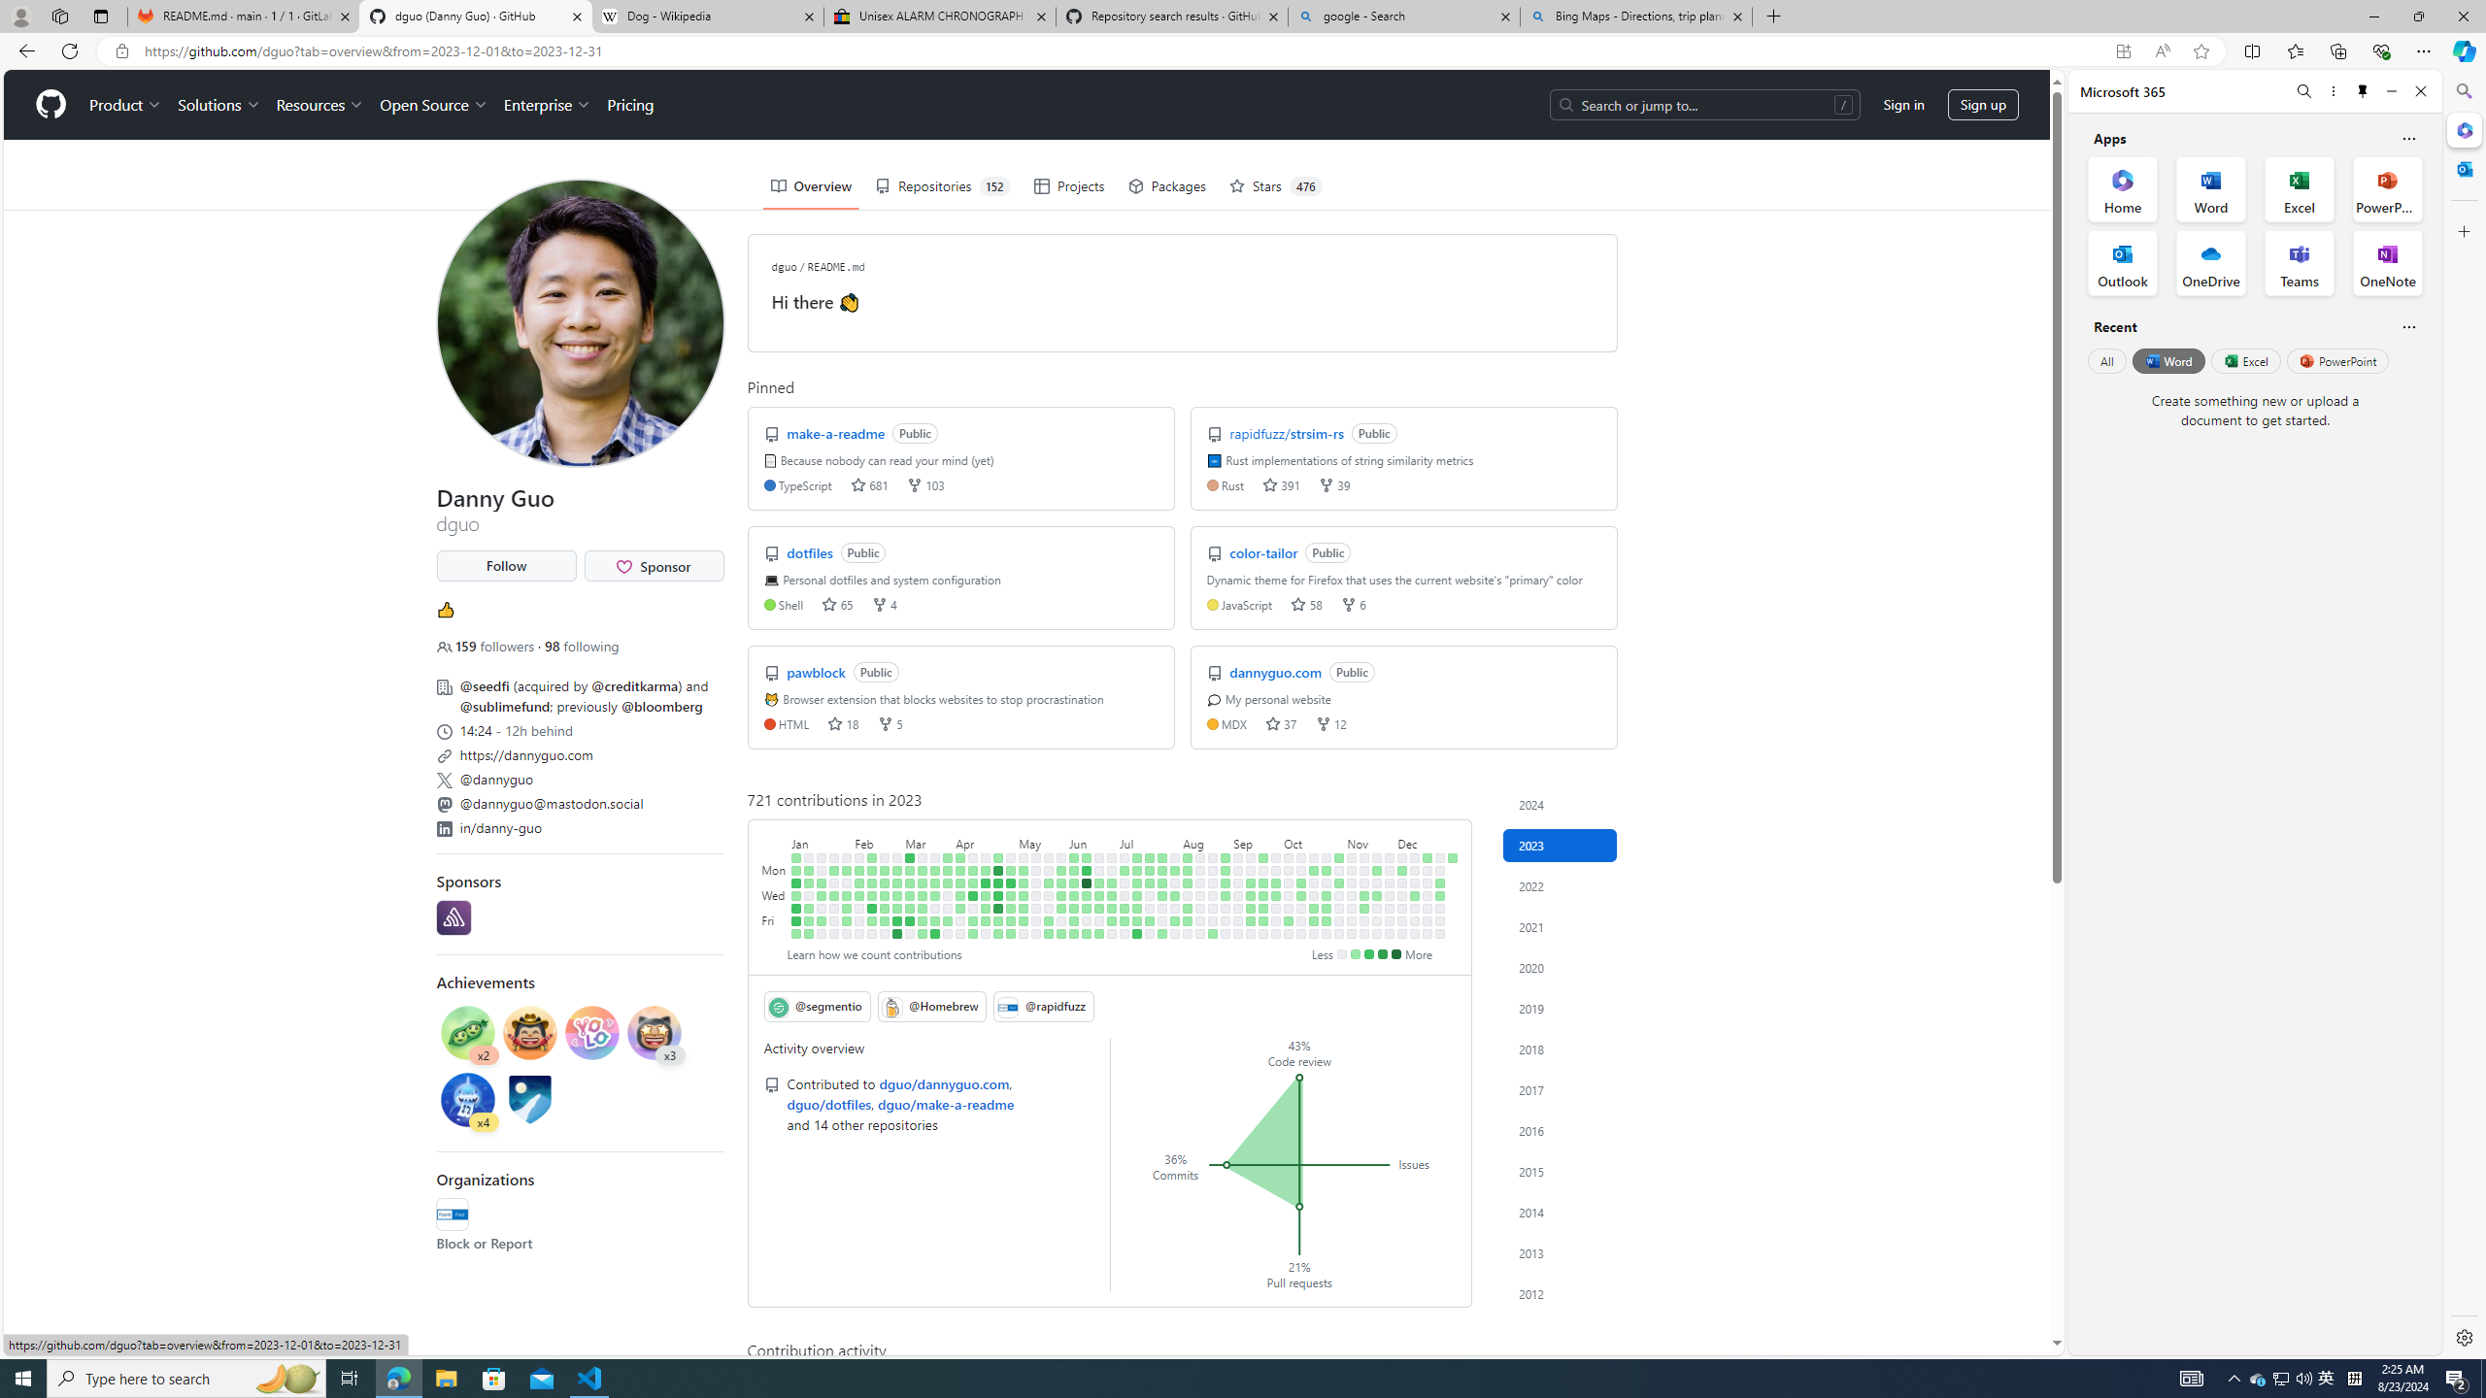  Describe the element at coordinates (1301, 895) in the screenshot. I see `1 contribution on October 11th.` at that location.